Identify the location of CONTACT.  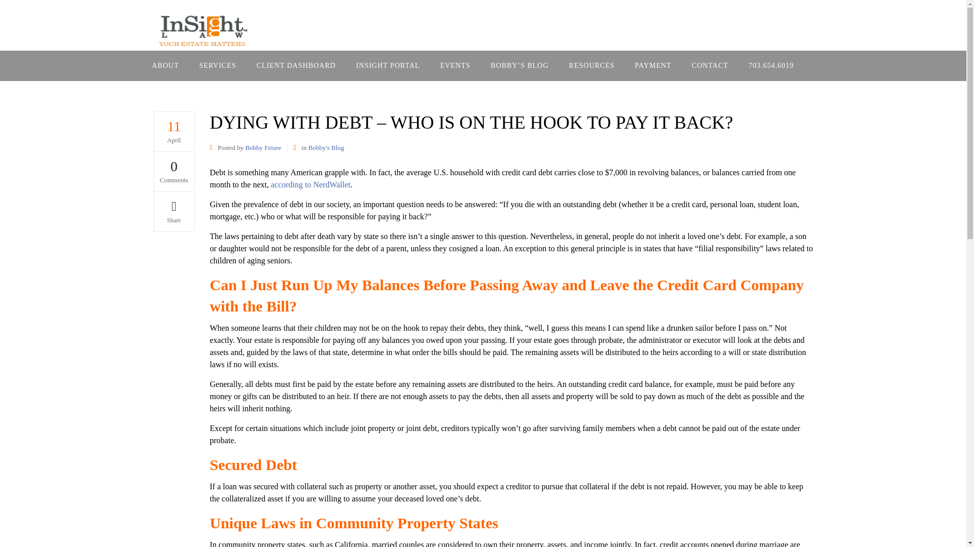
(710, 66).